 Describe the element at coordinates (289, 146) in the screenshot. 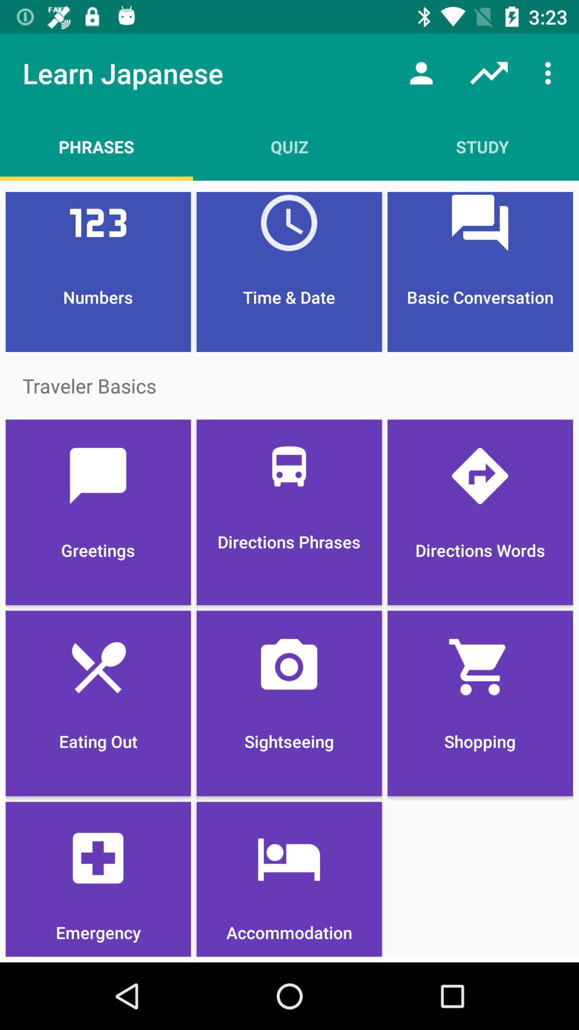

I see `launch app to the right of the phrases icon` at that location.